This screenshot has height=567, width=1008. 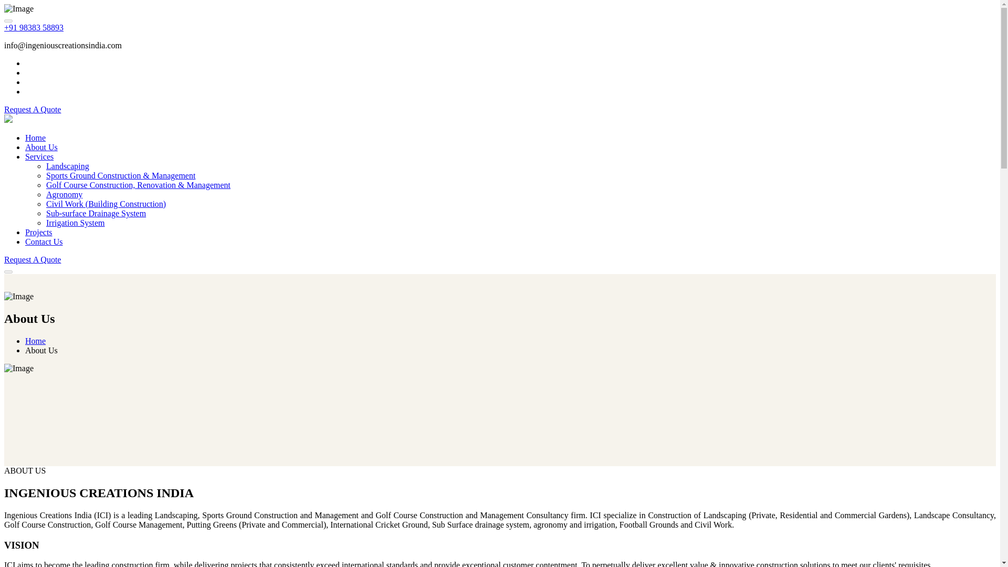 I want to click on Request A Quote, so click(x=32, y=259).